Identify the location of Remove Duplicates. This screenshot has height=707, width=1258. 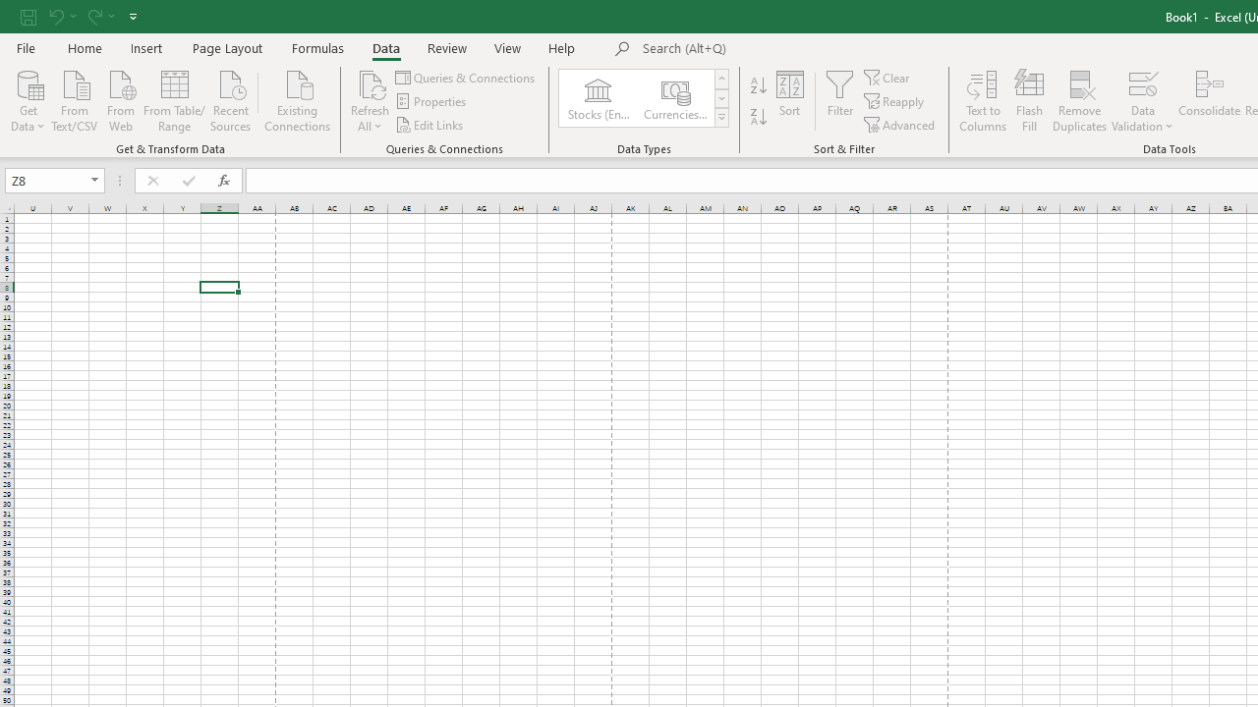
(1079, 100).